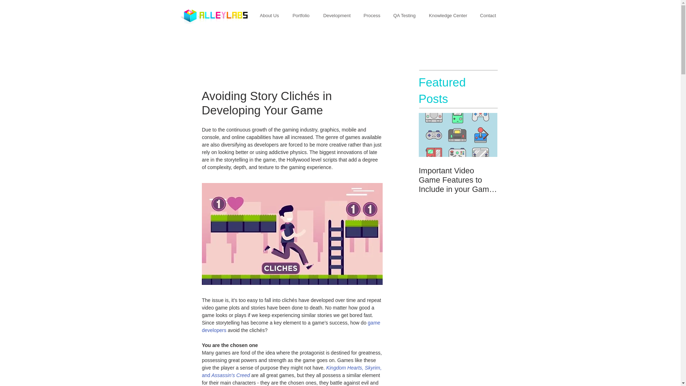  What do you see at coordinates (353, 367) in the screenshot?
I see `Kingdom Hearts, Skyrim` at bounding box center [353, 367].